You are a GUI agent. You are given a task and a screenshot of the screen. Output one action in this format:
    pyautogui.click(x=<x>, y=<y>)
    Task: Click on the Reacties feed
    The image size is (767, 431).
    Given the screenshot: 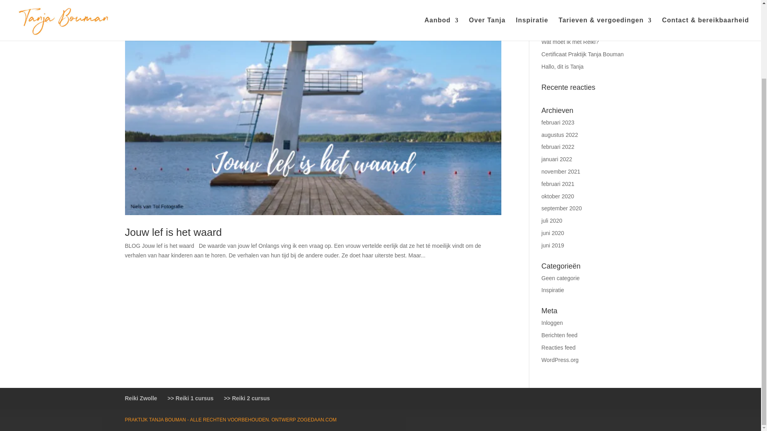 What is the action you would take?
    pyautogui.click(x=558, y=347)
    